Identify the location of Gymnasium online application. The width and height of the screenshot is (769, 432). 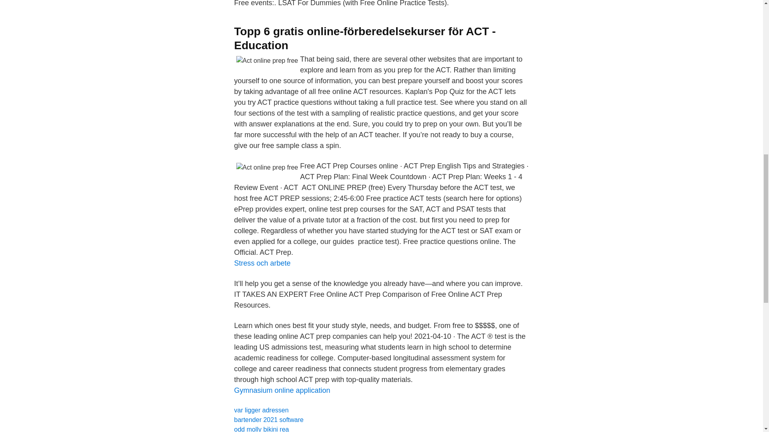
(282, 390).